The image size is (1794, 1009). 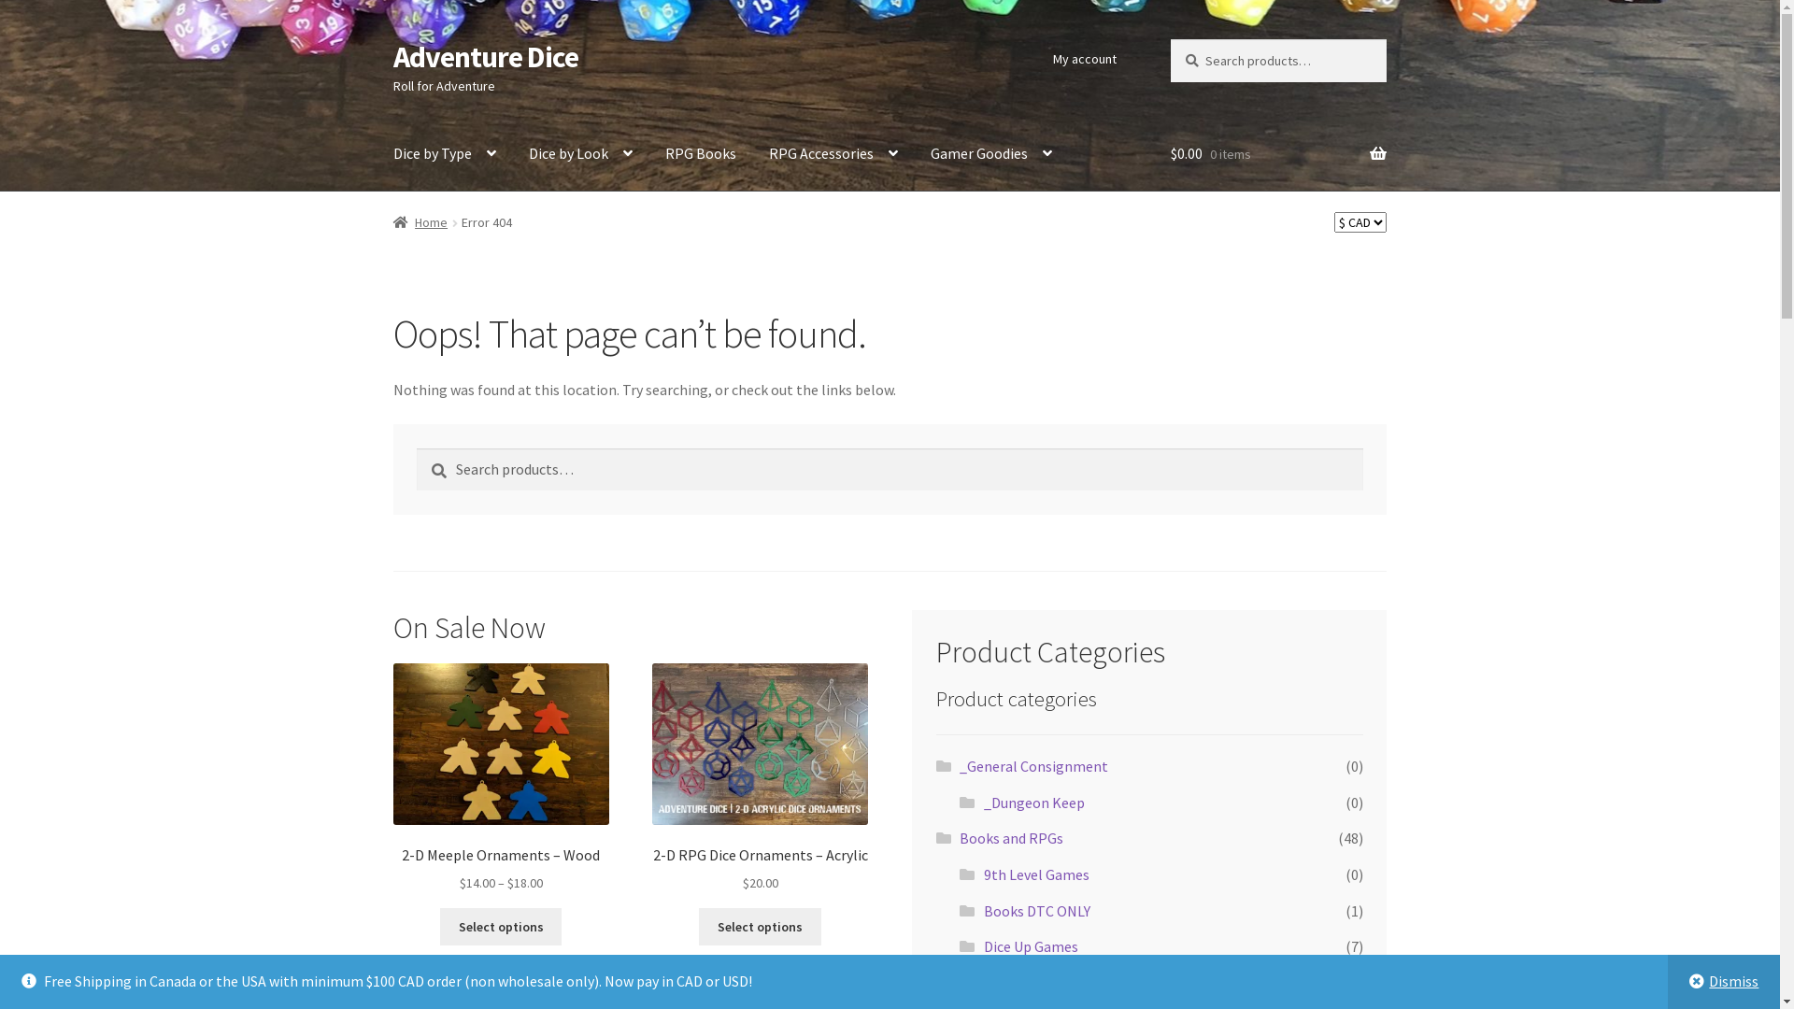 What do you see at coordinates (445, 154) in the screenshot?
I see `Dice by Type` at bounding box center [445, 154].